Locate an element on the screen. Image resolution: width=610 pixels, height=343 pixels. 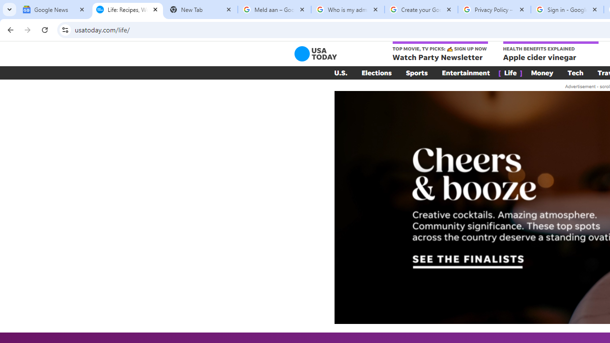
Money is located at coordinates (542, 72).